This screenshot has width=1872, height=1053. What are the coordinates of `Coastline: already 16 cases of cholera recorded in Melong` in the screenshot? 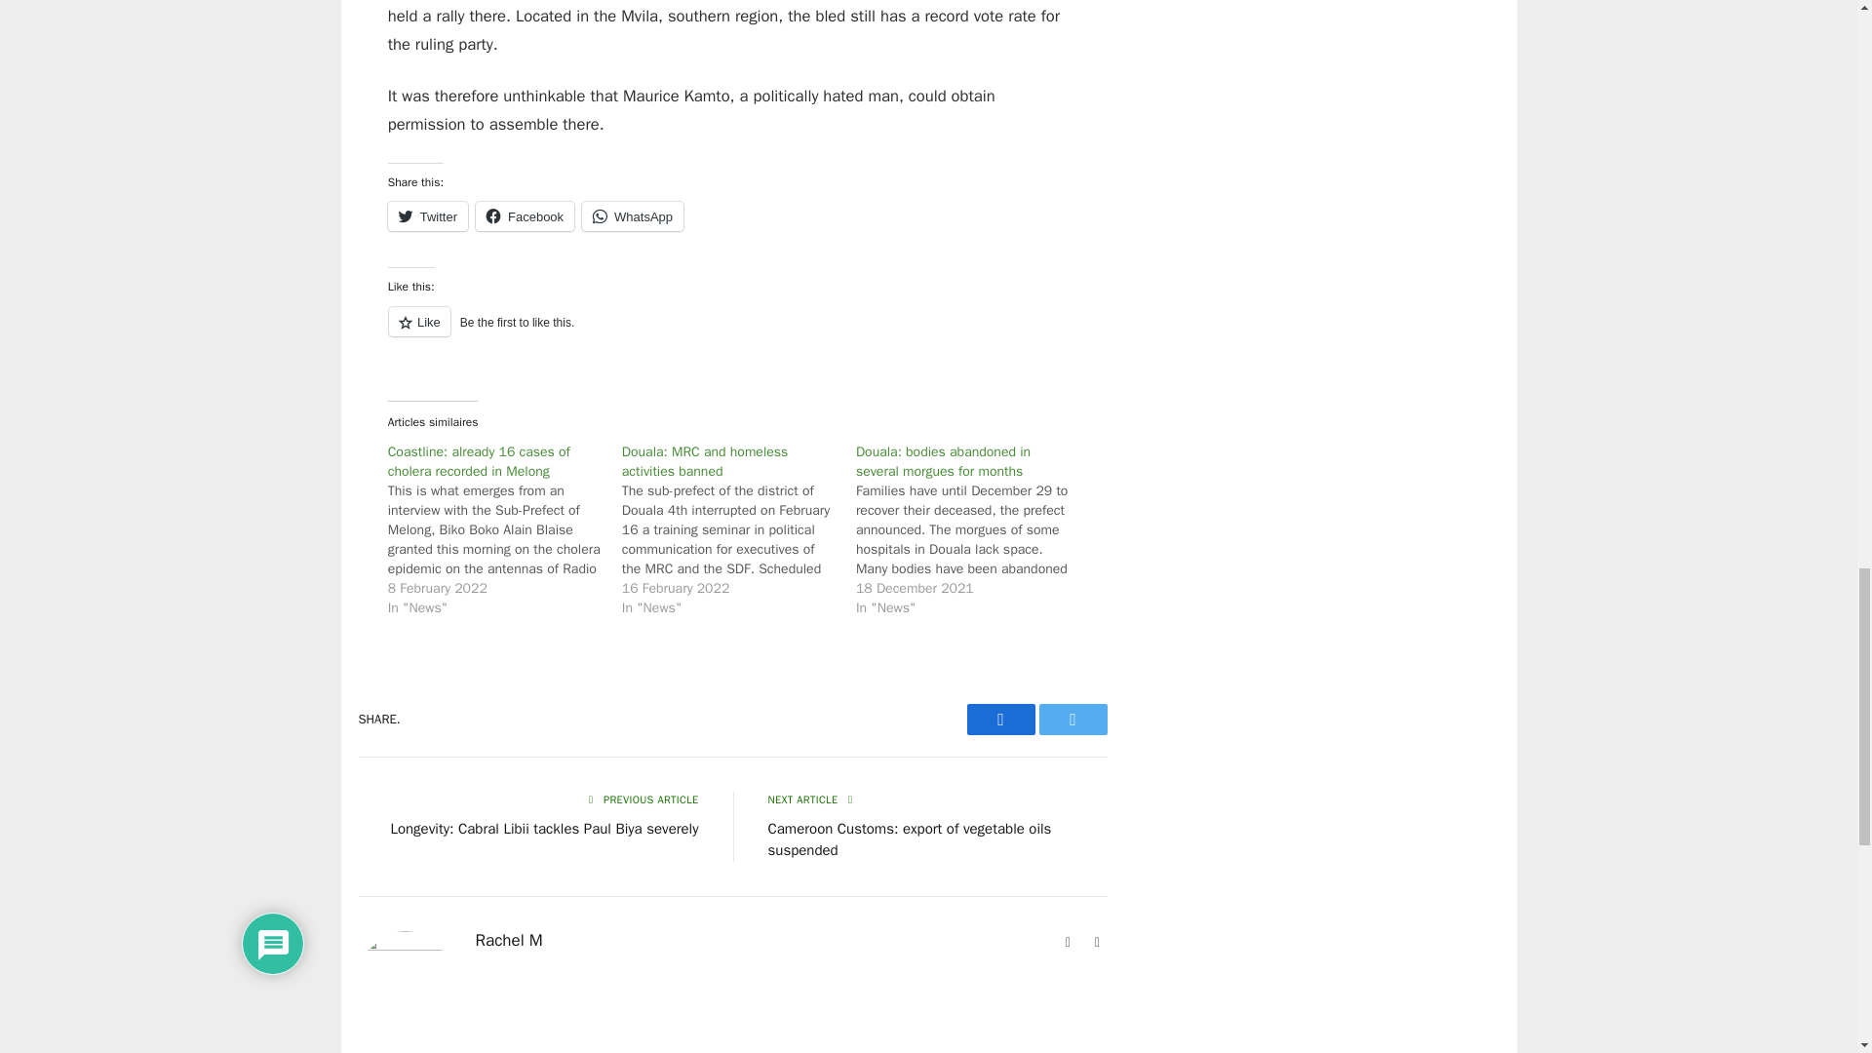 It's located at (479, 461).